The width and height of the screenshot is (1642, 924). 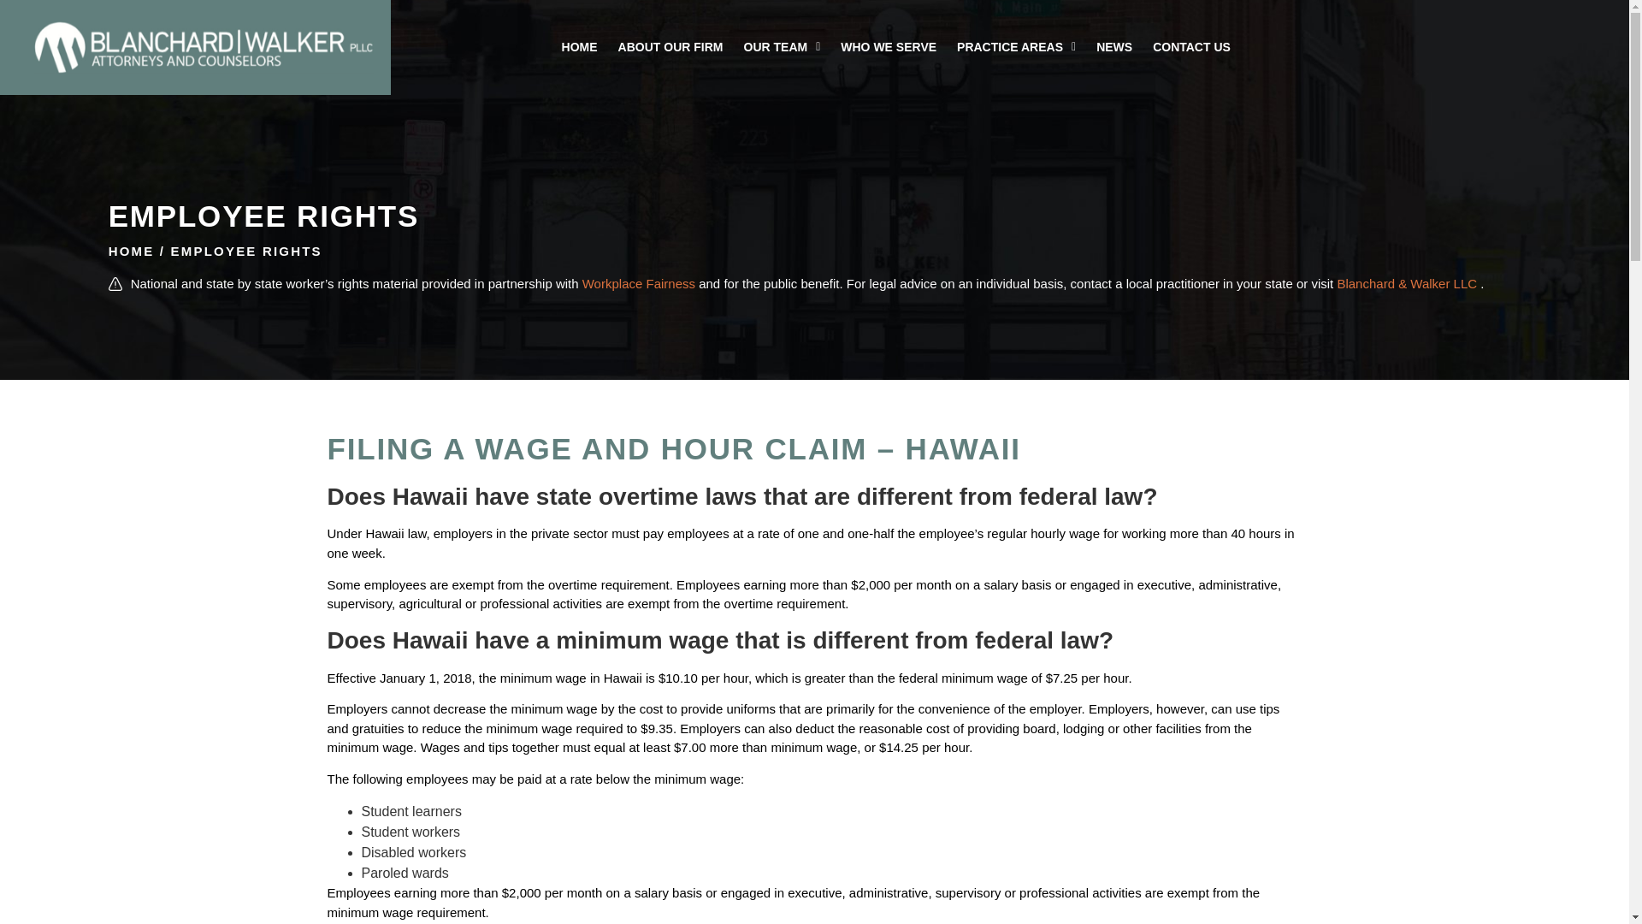 What do you see at coordinates (782, 46) in the screenshot?
I see `OUR TEAM` at bounding box center [782, 46].